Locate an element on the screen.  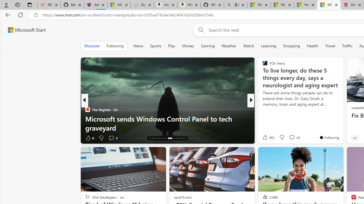
The Register is located at coordinates (88, 109).